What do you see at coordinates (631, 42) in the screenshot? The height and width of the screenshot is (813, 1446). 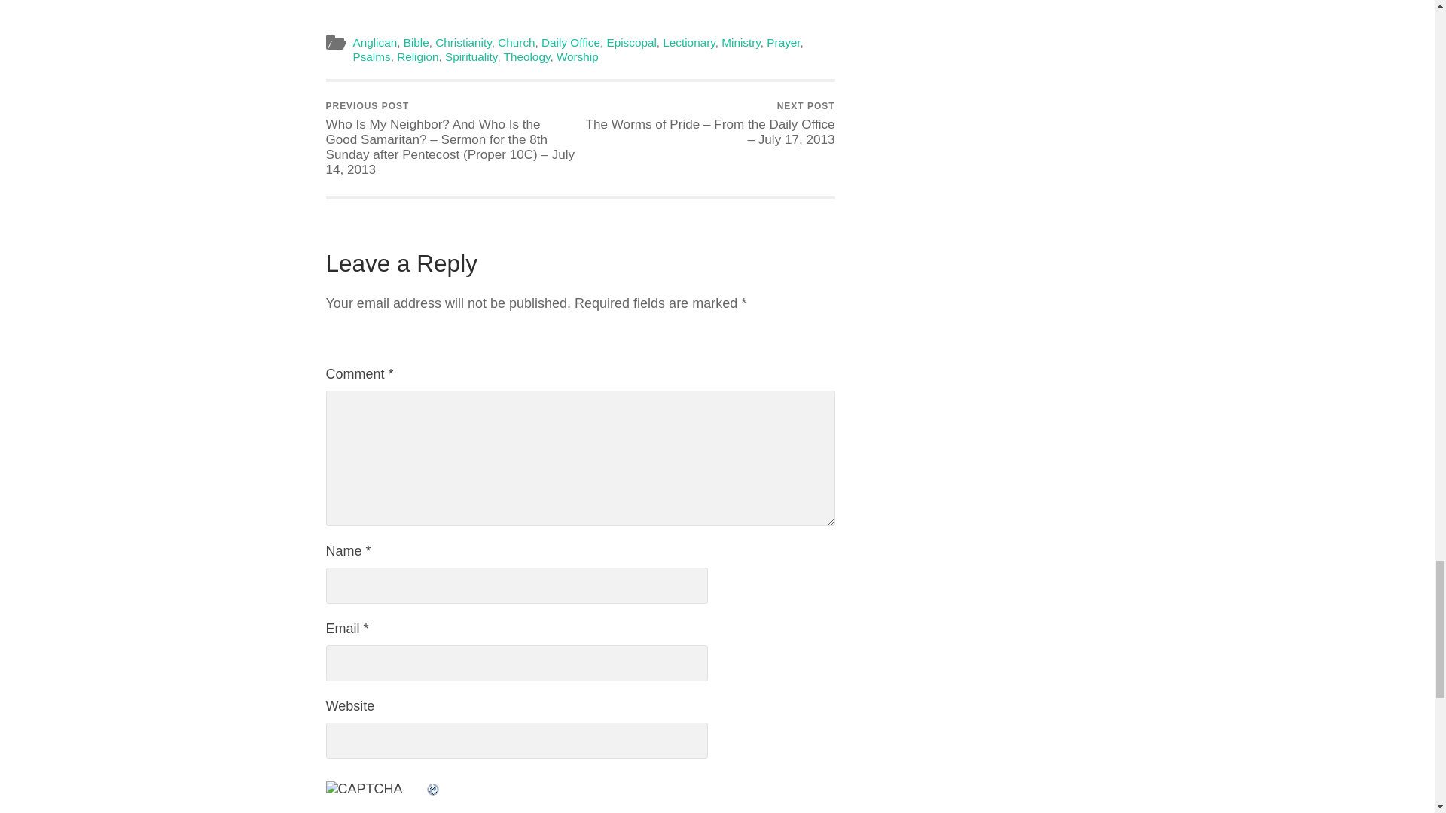 I see `Episcopal` at bounding box center [631, 42].